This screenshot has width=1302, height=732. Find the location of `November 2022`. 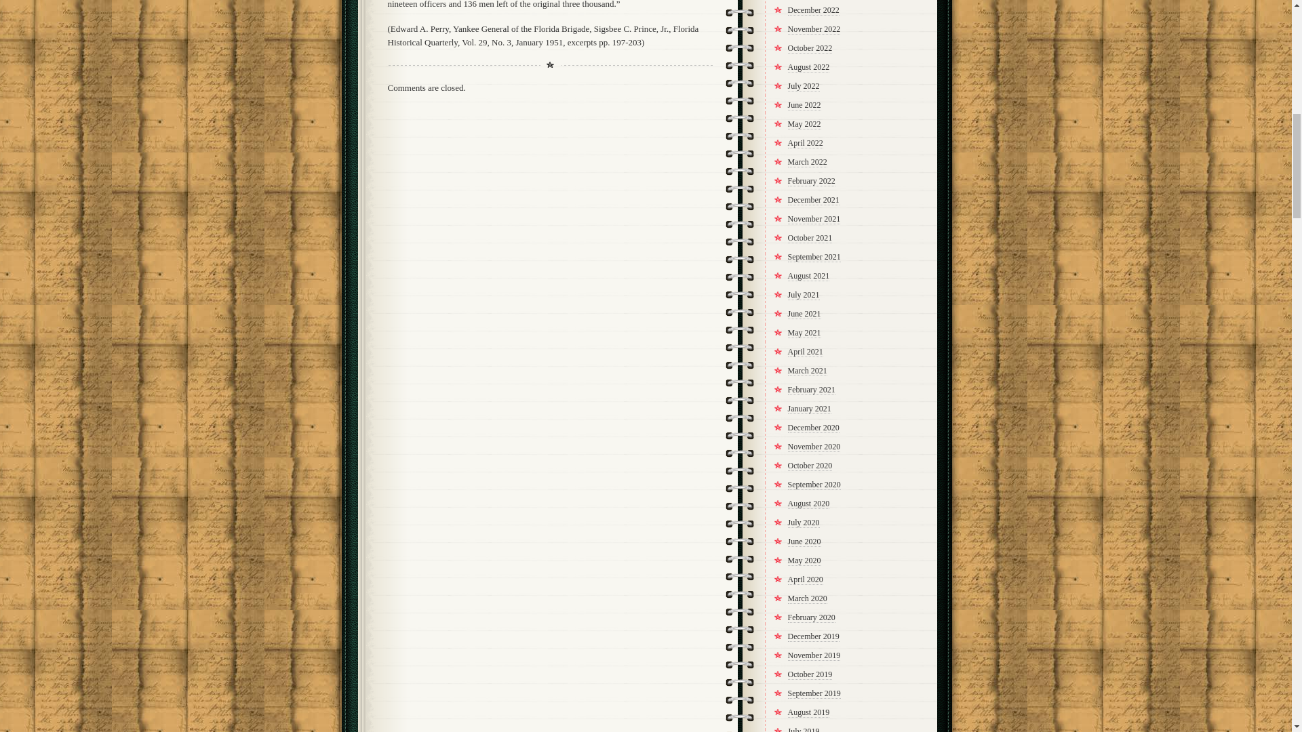

November 2022 is located at coordinates (814, 28).